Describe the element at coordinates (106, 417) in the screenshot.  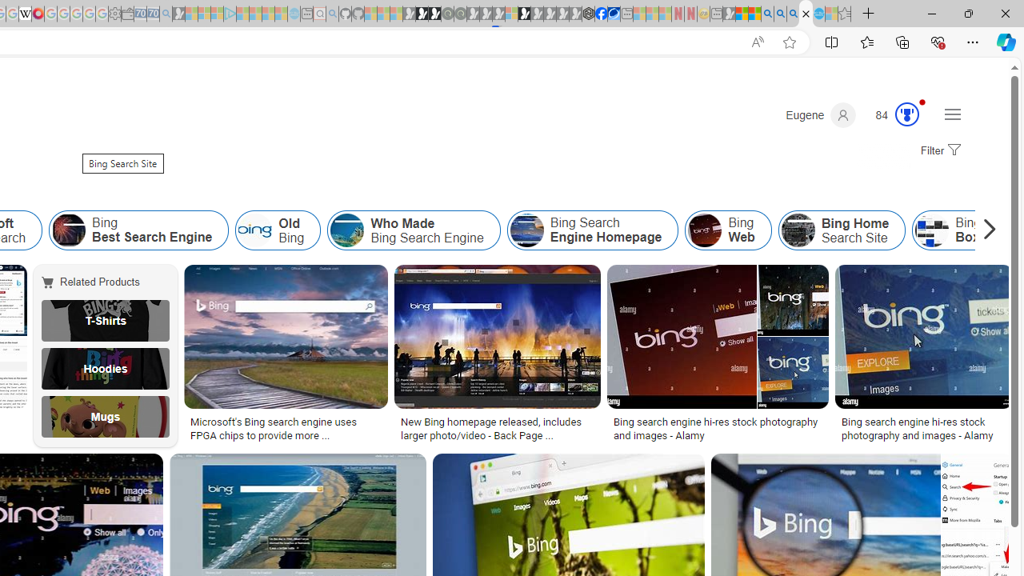
I see `Bing Mugs` at that location.